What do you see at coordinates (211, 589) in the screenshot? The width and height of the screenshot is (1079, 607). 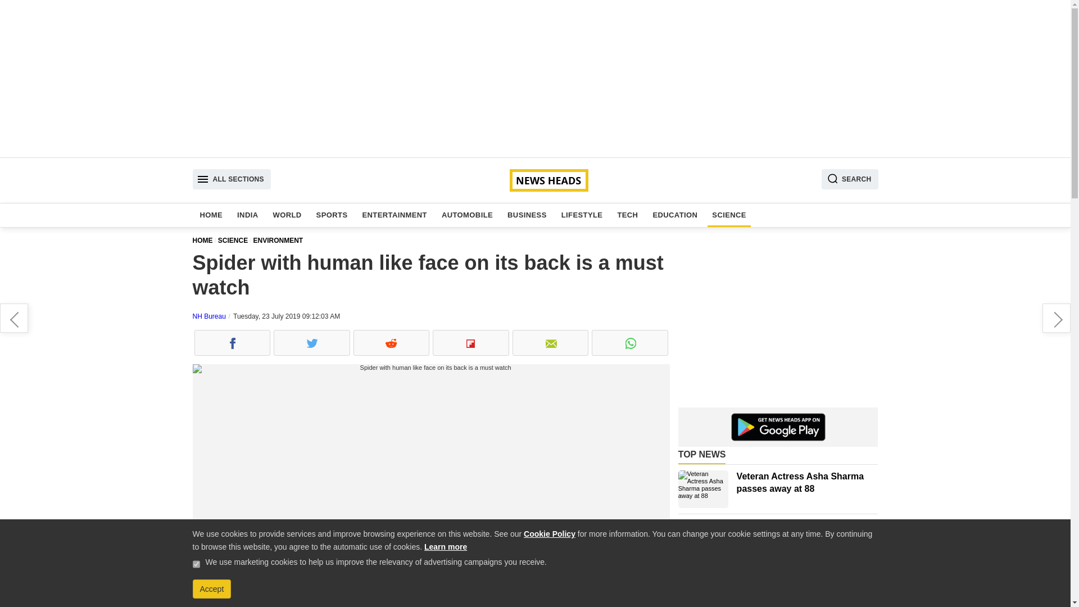 I see `Accept` at bounding box center [211, 589].